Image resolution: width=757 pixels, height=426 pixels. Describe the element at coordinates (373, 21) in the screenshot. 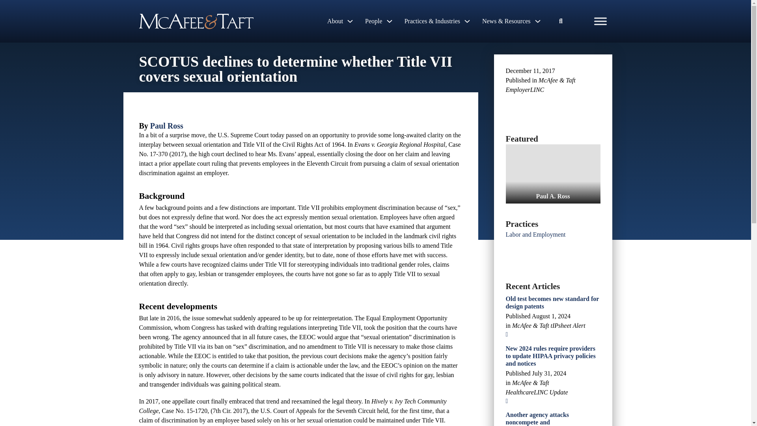

I see `People` at that location.